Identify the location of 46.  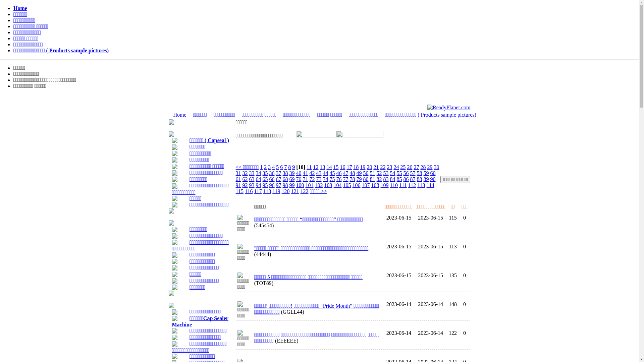
(339, 173).